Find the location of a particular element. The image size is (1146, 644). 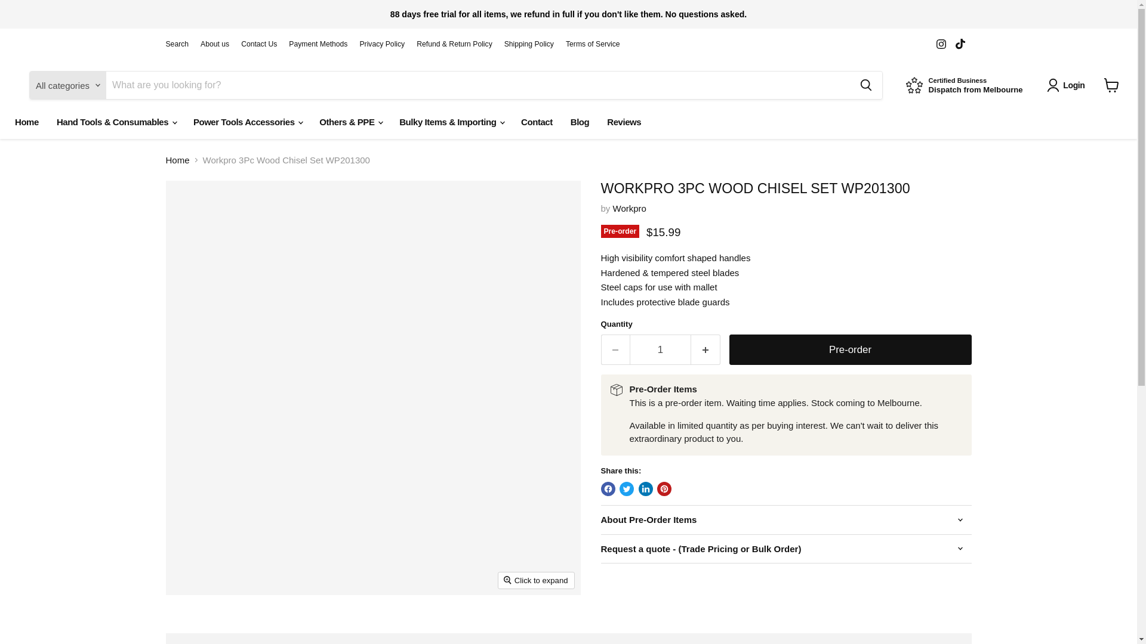

Terms of Service is located at coordinates (593, 44).